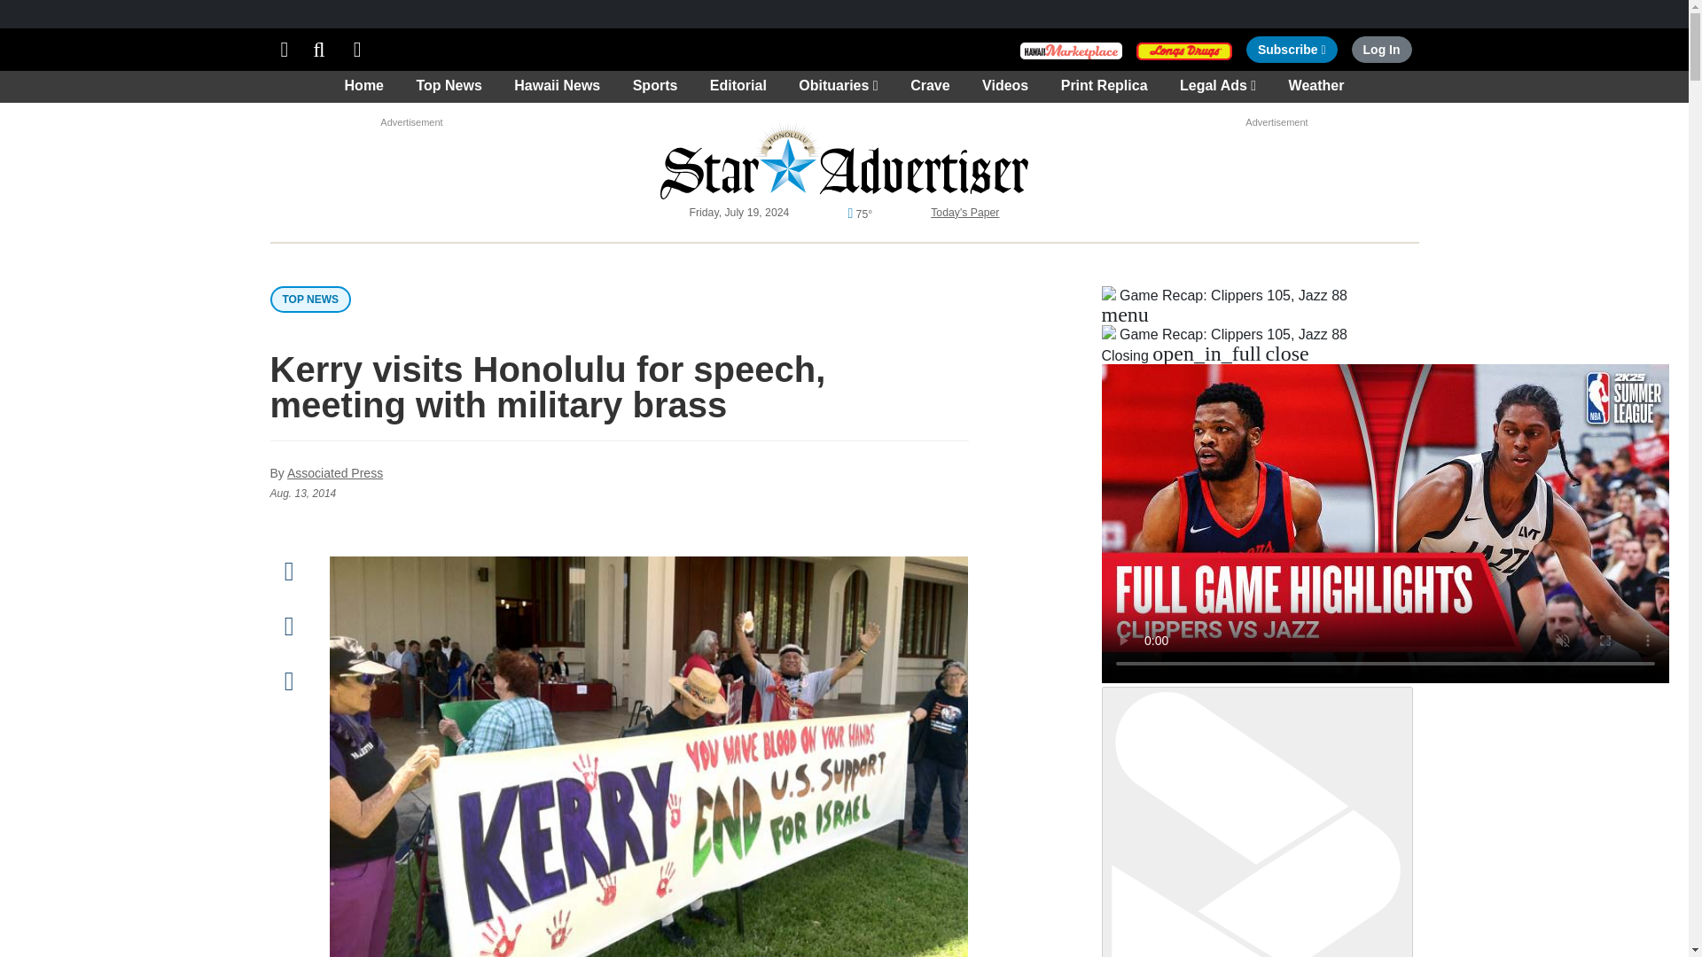 This screenshot has width=1702, height=957. I want to click on Honolulu Star-Advertiser, so click(844, 159).